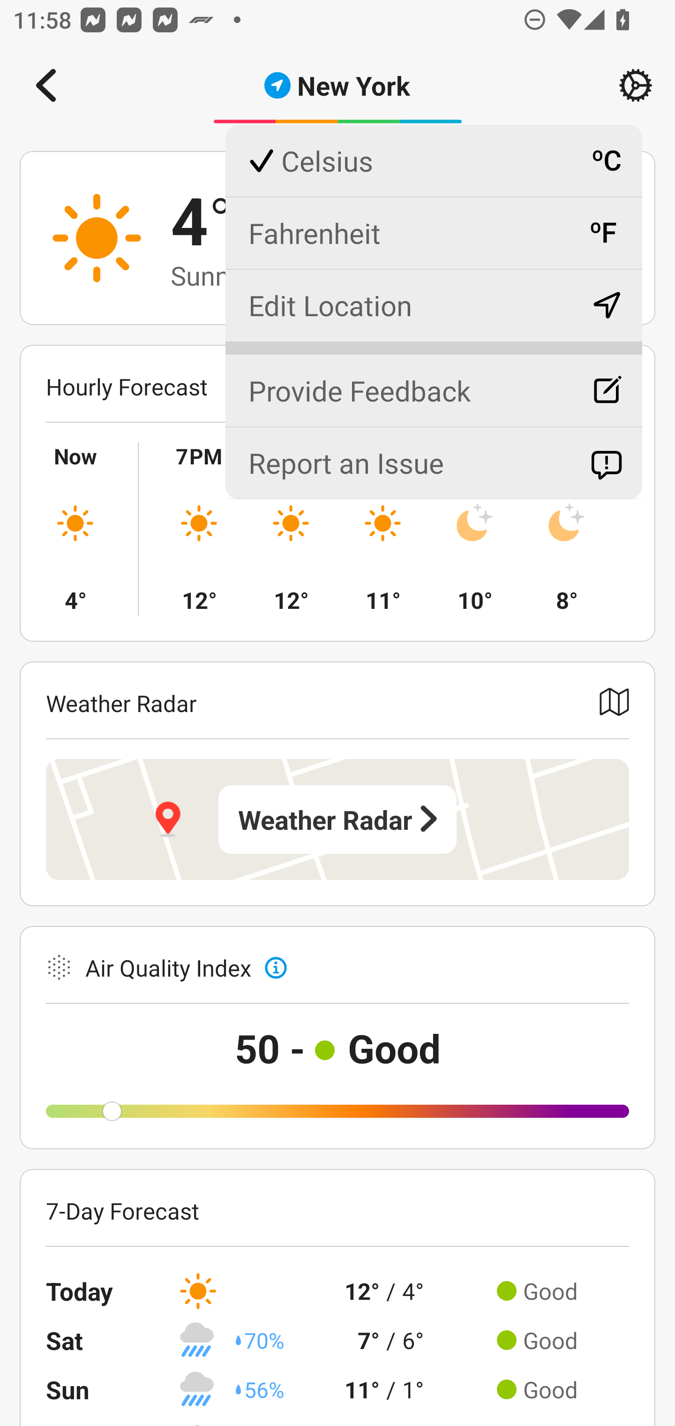  What do you see at coordinates (433, 161) in the screenshot?
I see `Celsius` at bounding box center [433, 161].